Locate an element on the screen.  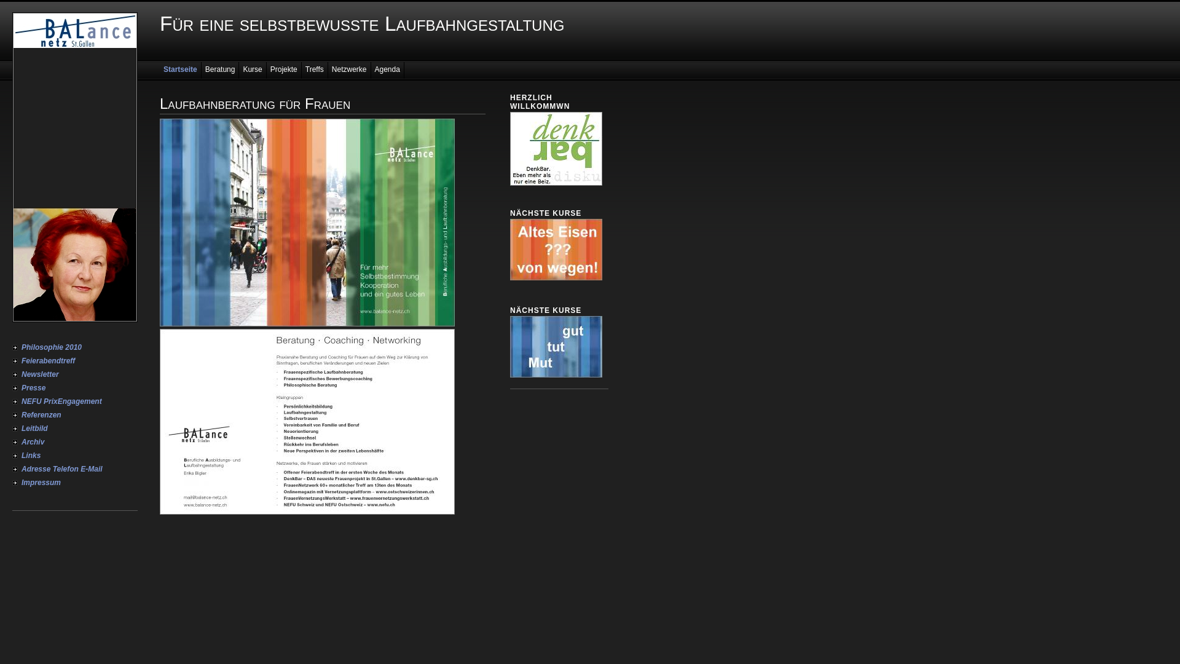
Feierabendtreff is located at coordinates (75, 361).